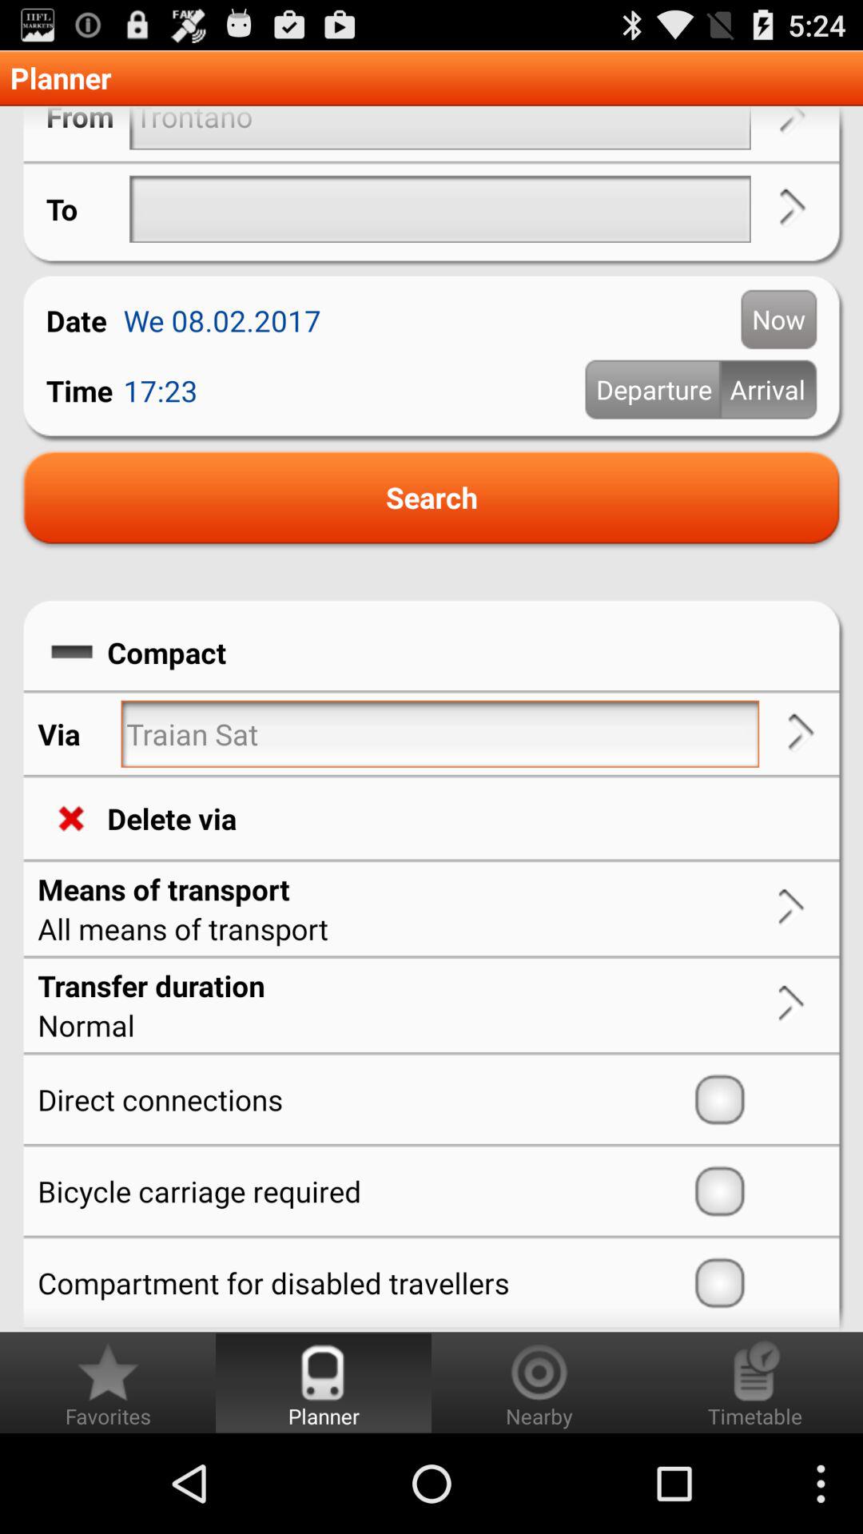  I want to click on tap on the text direct connections below the text normal, so click(361, 1099).